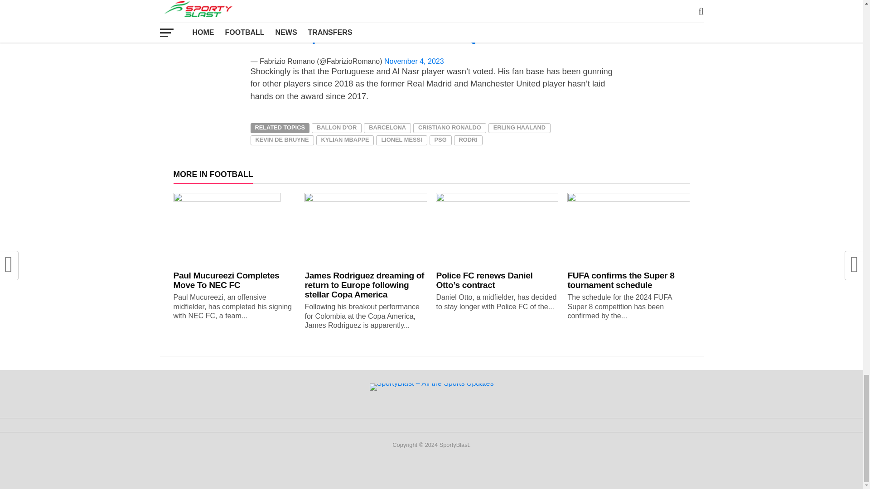  I want to click on ERLING HAALAND, so click(519, 128).